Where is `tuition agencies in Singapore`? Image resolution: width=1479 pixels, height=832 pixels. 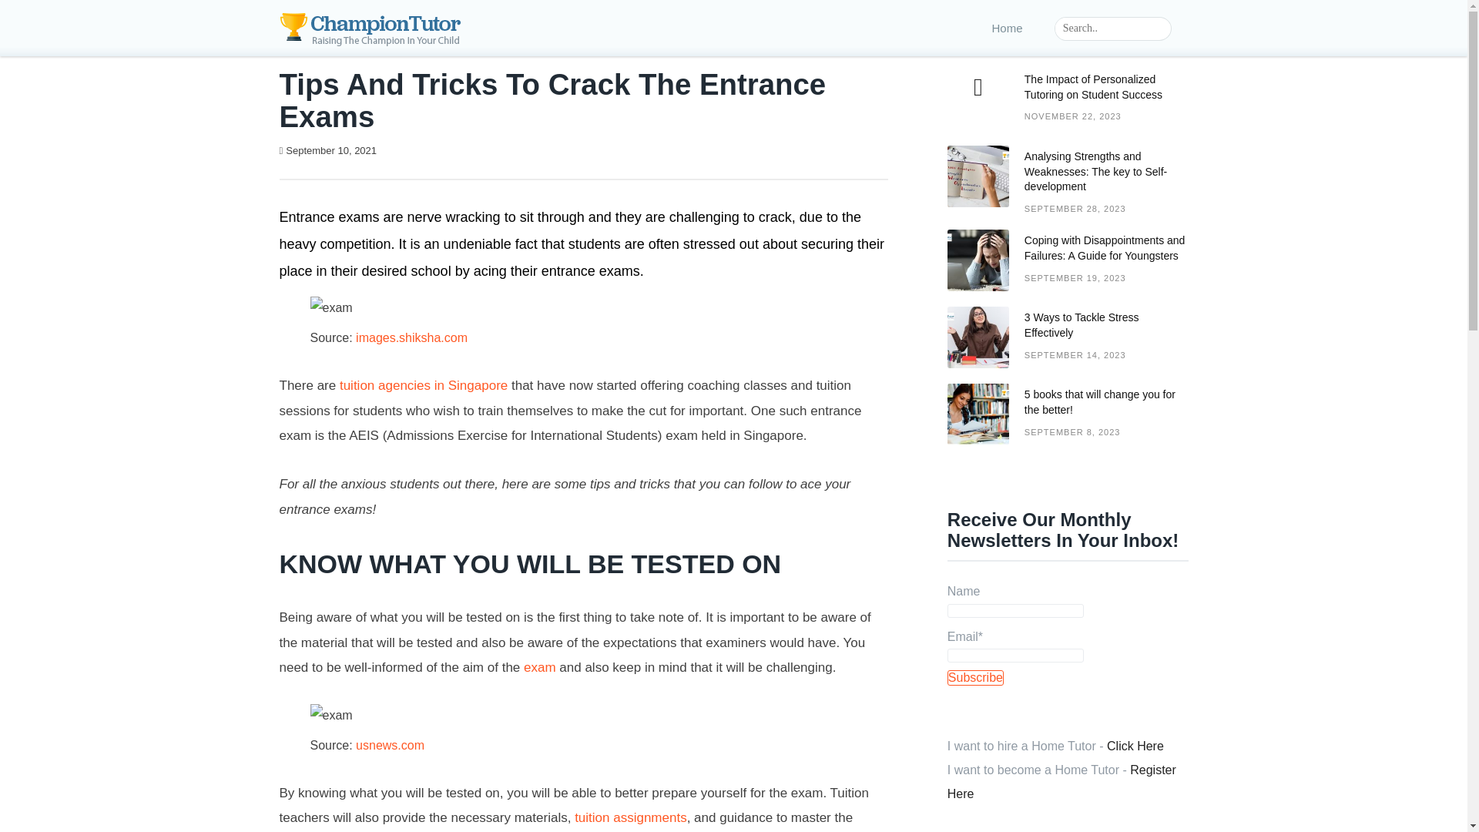 tuition agencies in Singapore is located at coordinates (975, 678).